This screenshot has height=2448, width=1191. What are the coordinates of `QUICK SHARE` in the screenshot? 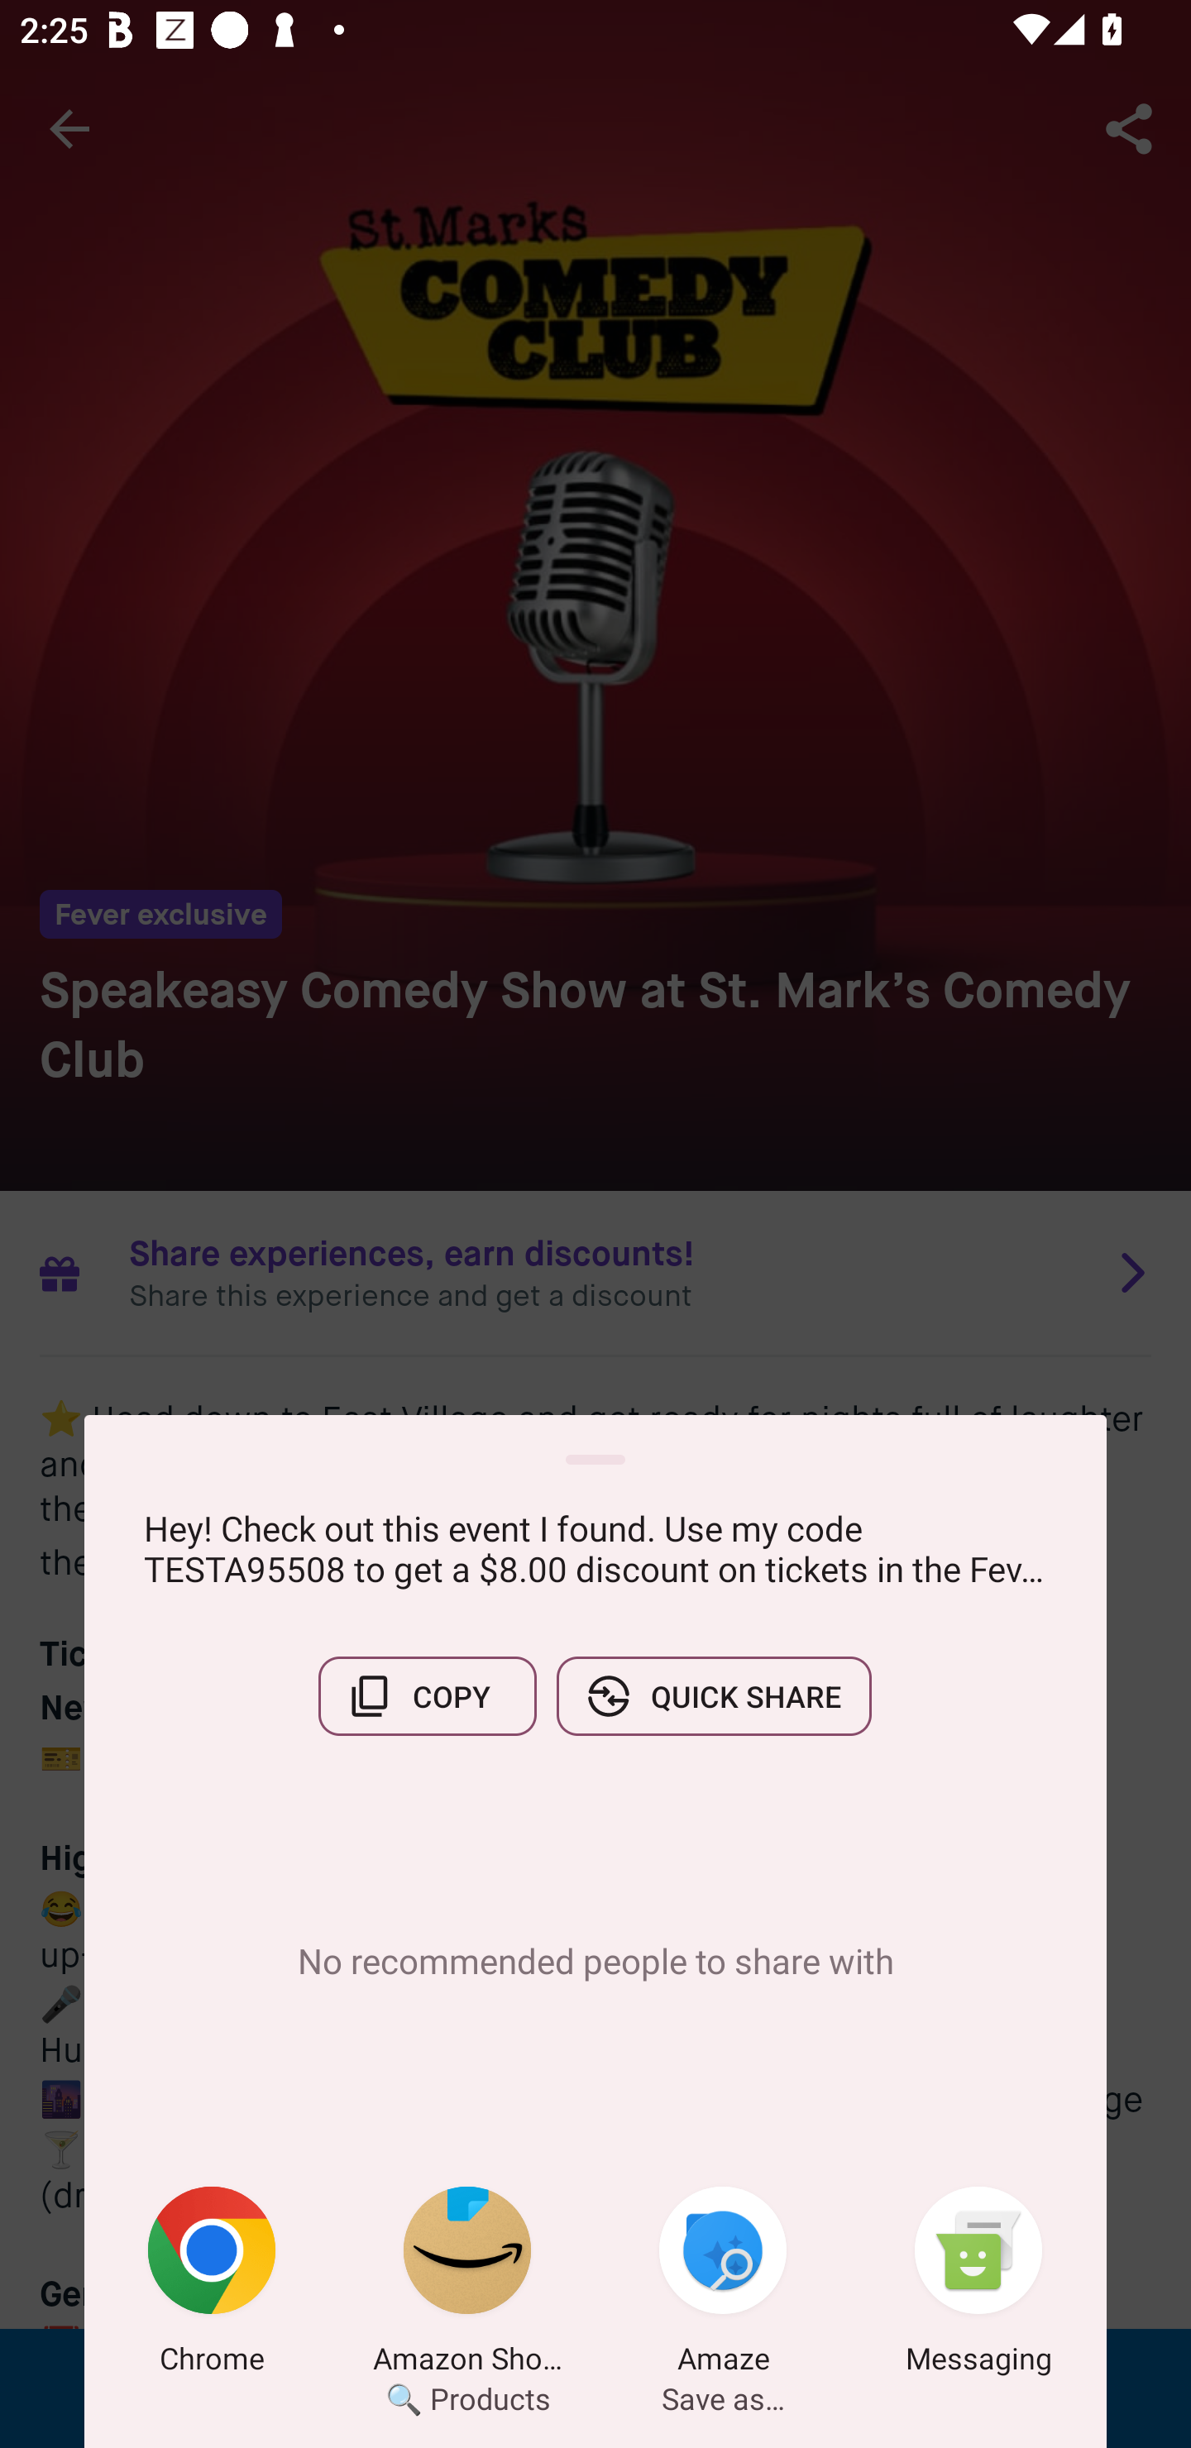 It's located at (714, 1696).